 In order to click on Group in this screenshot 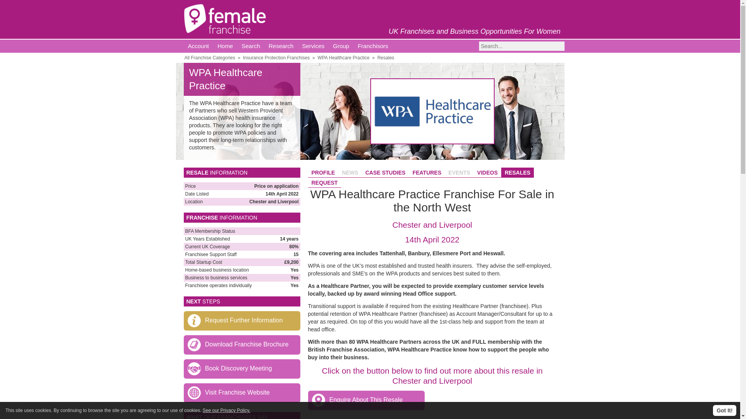, I will do `click(341, 46)`.